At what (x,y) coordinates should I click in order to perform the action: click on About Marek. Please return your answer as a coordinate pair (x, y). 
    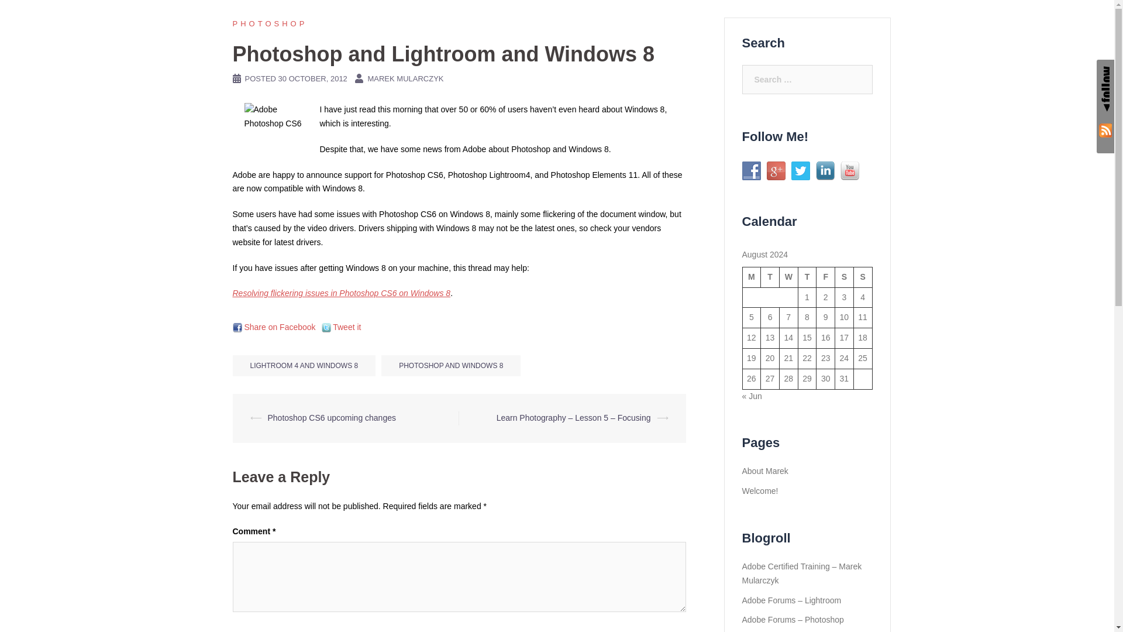
    Looking at the image, I should click on (859, 27).